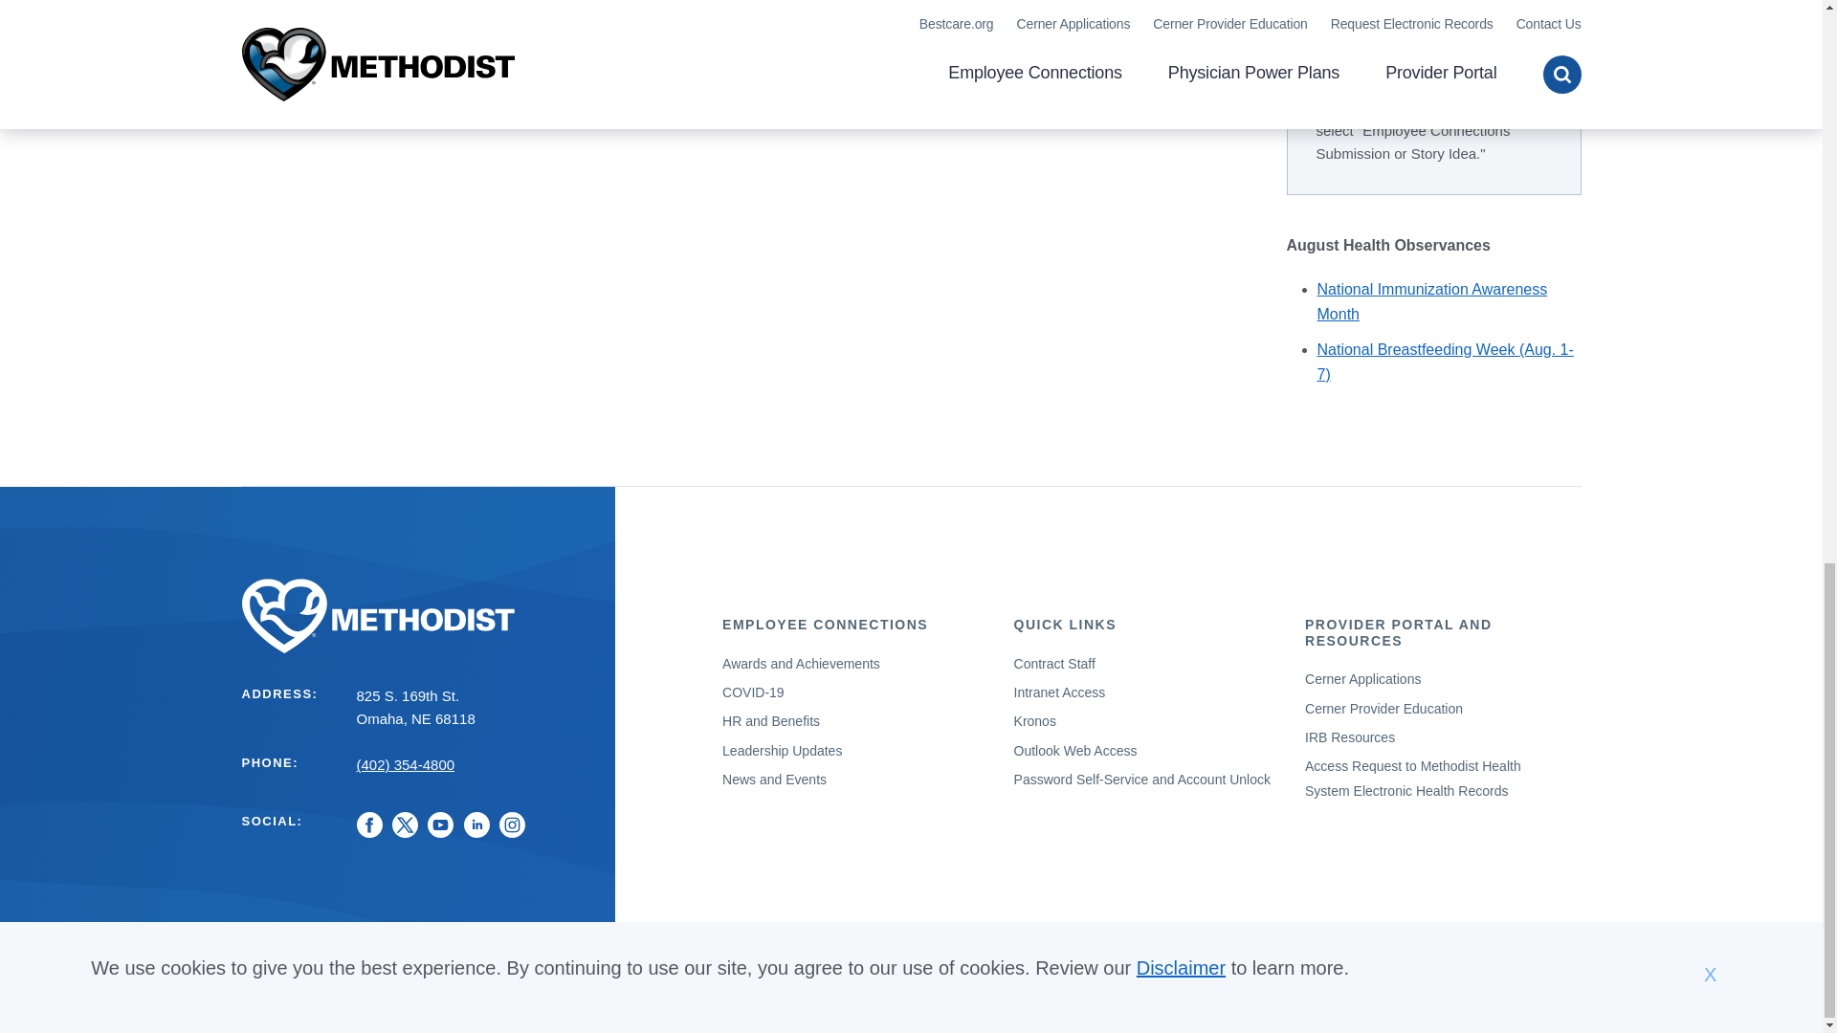 The height and width of the screenshot is (1033, 1837). What do you see at coordinates (770, 721) in the screenshot?
I see `HR and Benefits` at bounding box center [770, 721].